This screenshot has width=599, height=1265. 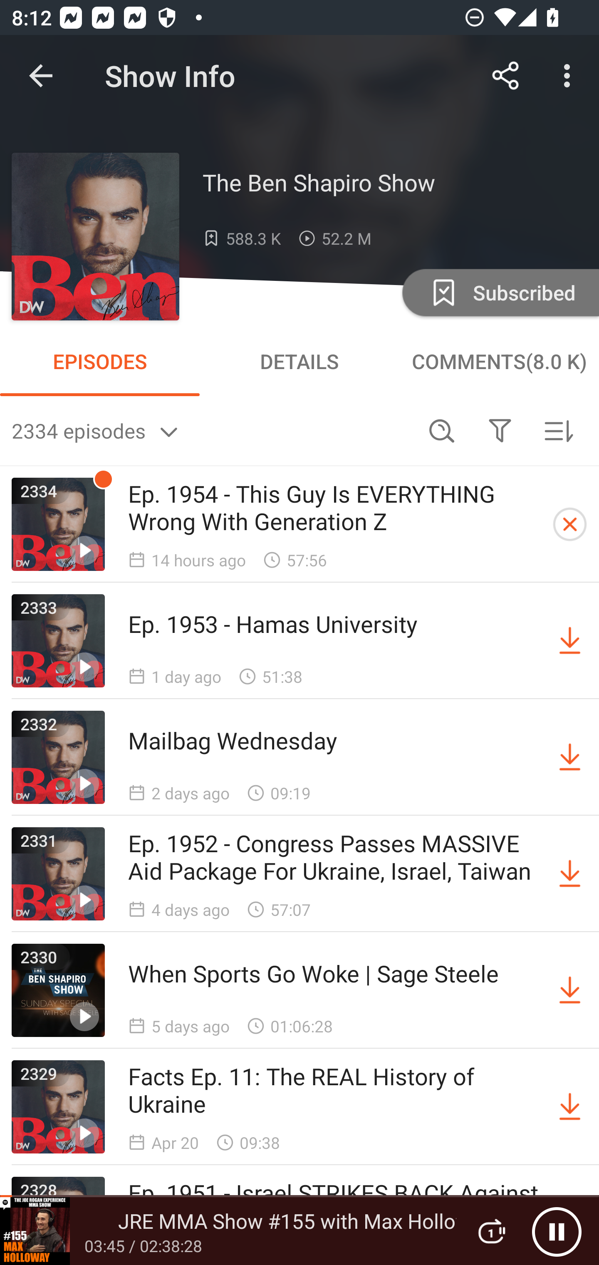 I want to click on More options, so click(x=570, y=76).